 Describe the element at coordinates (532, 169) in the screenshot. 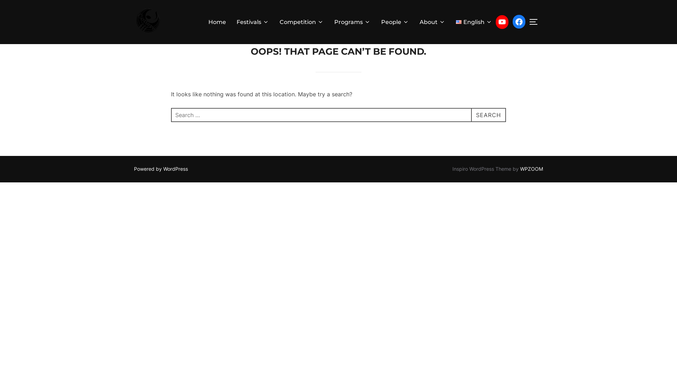

I see `WPZOOM` at that location.